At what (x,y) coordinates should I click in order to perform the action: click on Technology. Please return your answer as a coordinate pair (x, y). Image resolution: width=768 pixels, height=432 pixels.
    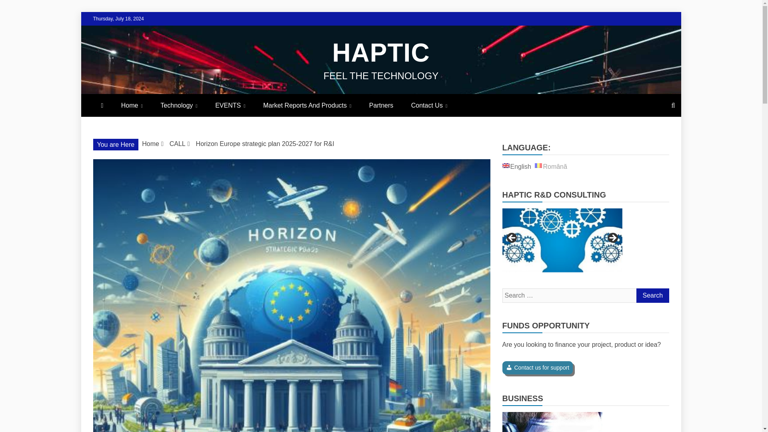
    Looking at the image, I should click on (178, 105).